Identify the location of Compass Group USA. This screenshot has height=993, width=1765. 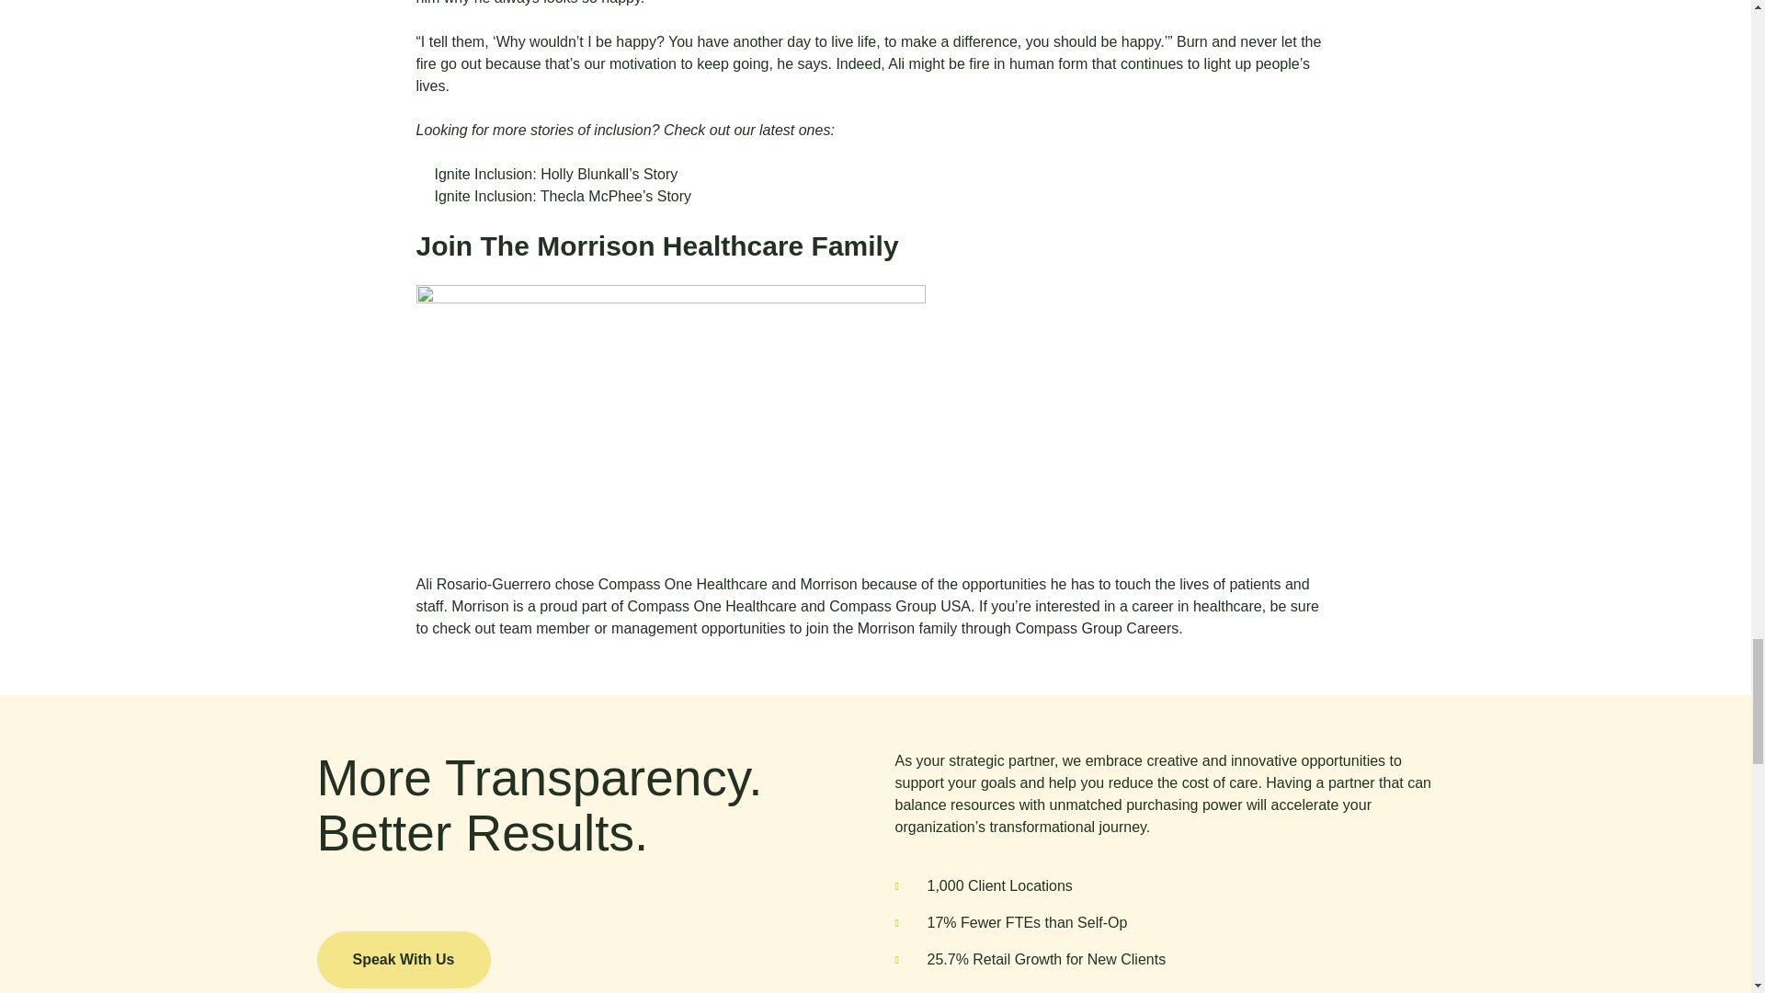
(900, 607).